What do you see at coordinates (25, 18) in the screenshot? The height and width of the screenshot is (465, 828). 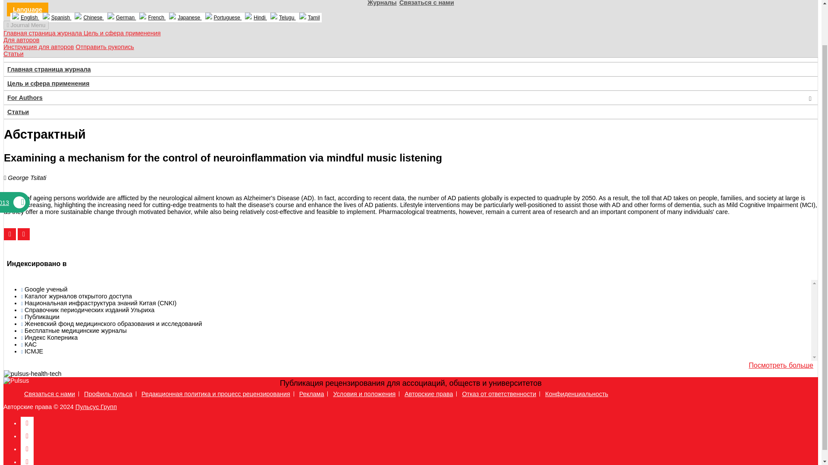 I see `English` at bounding box center [25, 18].